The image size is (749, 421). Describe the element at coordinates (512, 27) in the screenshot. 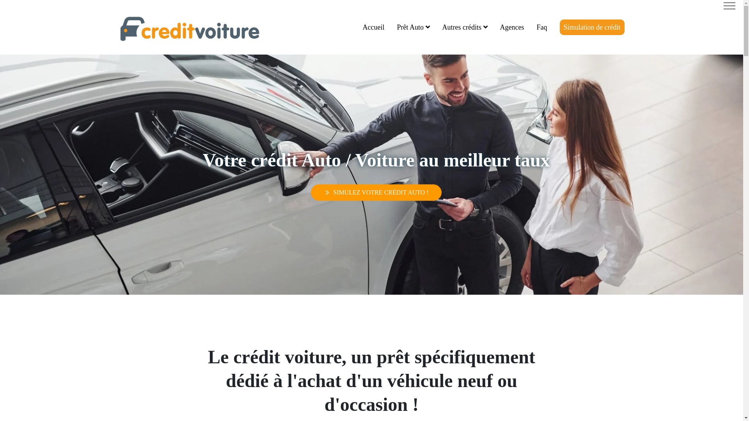

I see `Agences` at that location.